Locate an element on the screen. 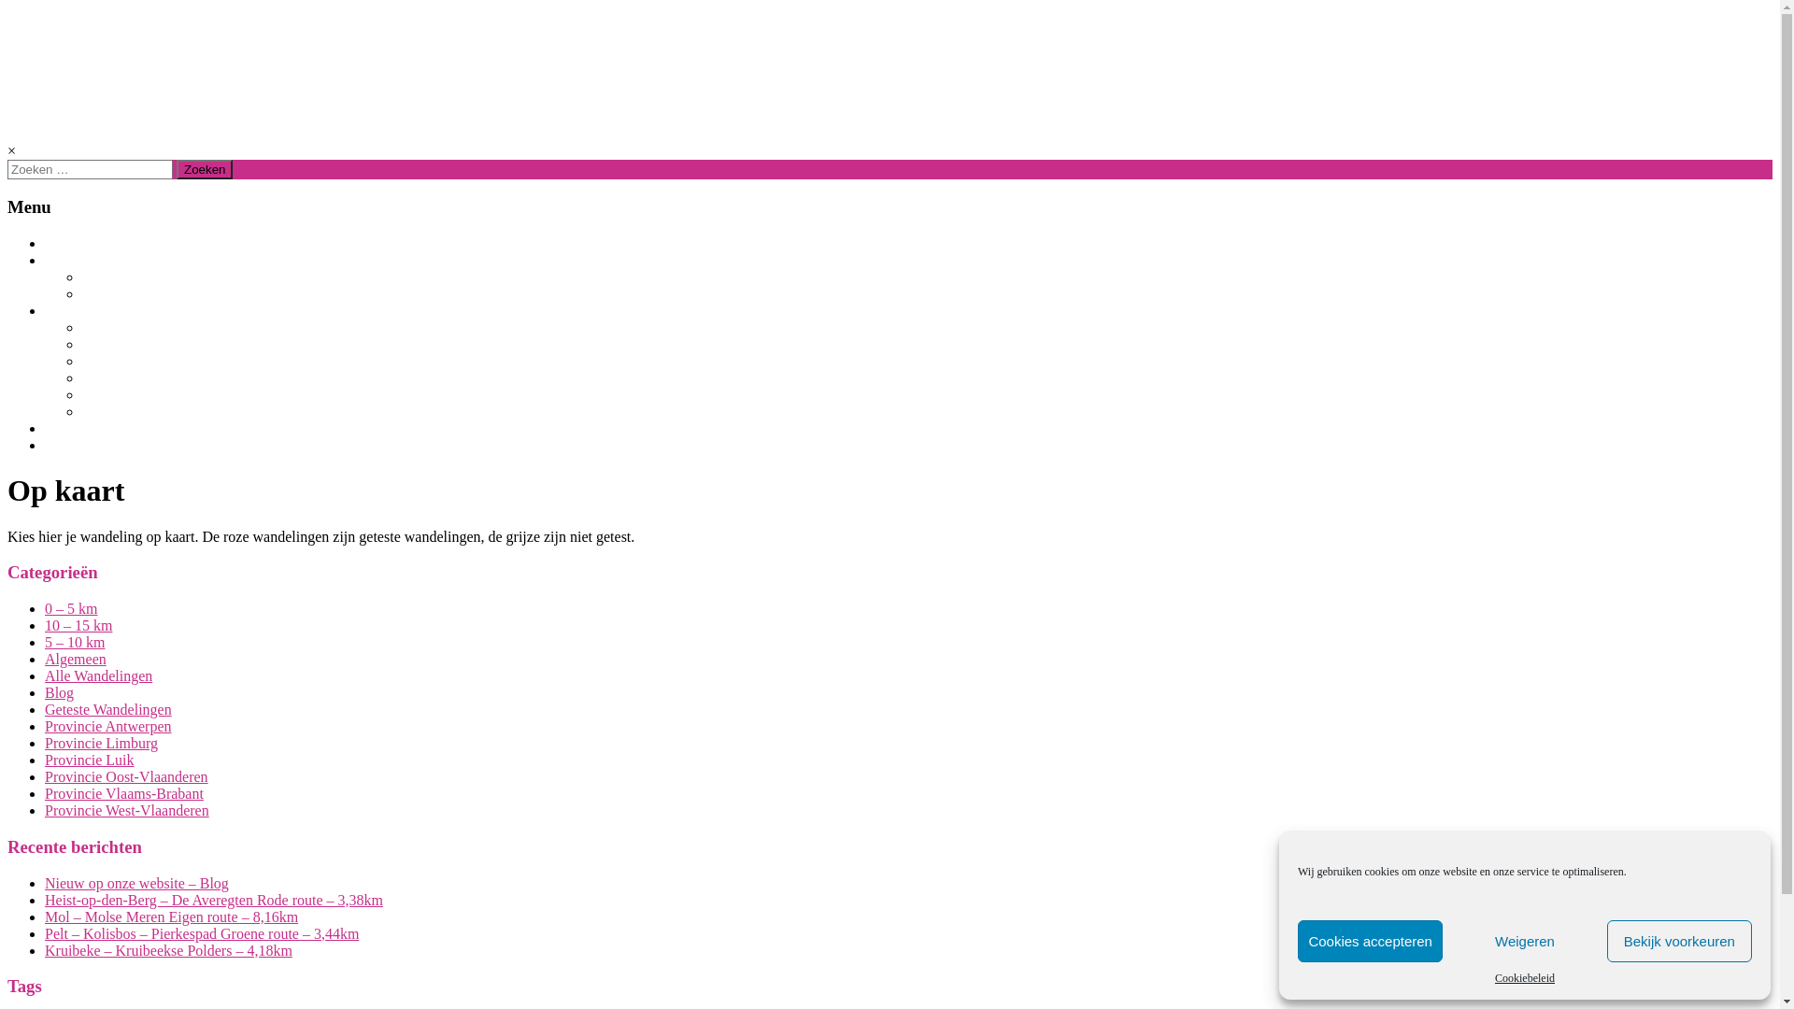 This screenshot has height=1009, width=1794. Provincie Vlaams-Brabant is located at coordinates (124, 794).